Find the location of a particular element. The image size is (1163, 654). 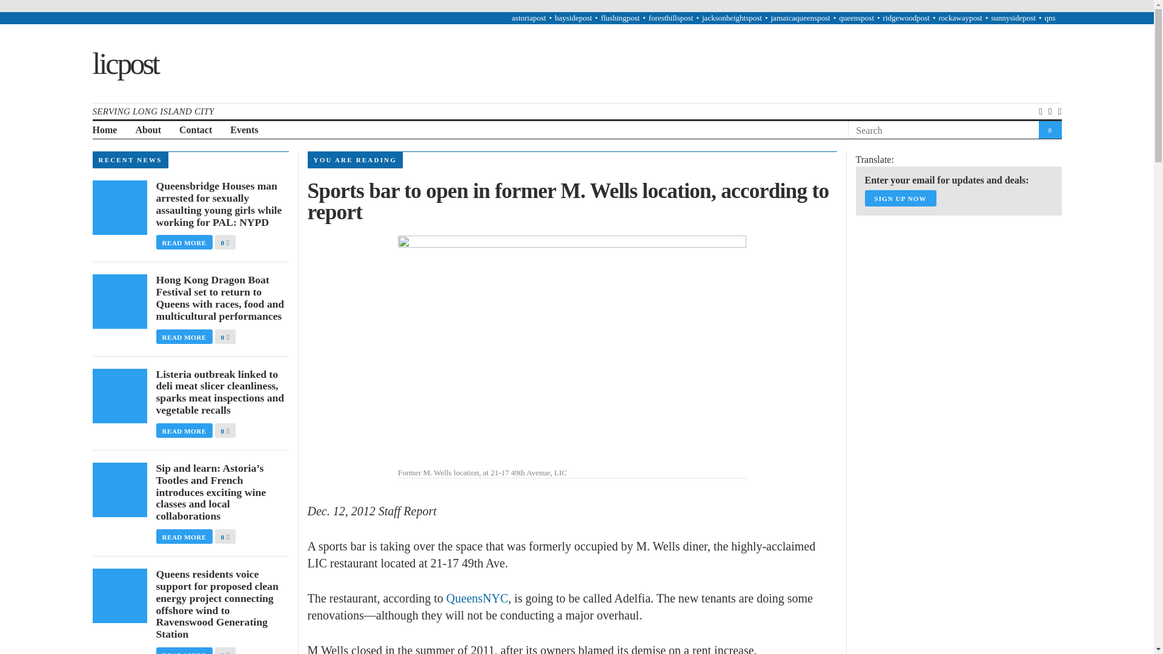

jamaicaqueenspost is located at coordinates (800, 17).